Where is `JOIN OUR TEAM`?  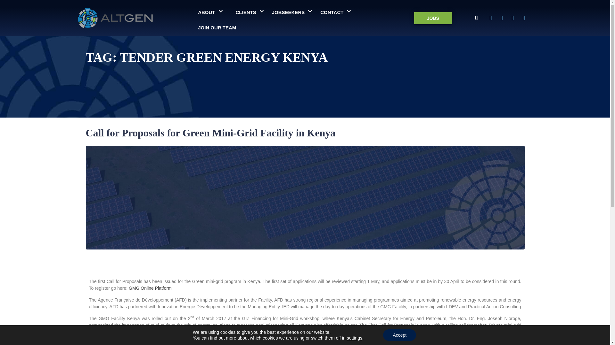 JOIN OUR TEAM is located at coordinates (217, 27).